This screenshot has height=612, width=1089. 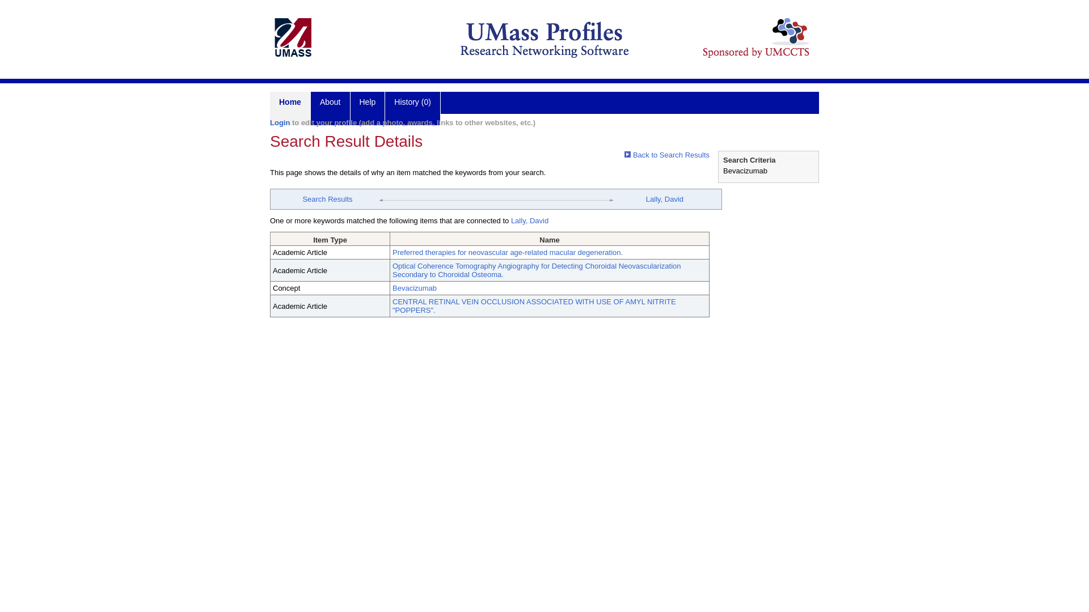 I want to click on Bevacizumab, so click(x=414, y=288).